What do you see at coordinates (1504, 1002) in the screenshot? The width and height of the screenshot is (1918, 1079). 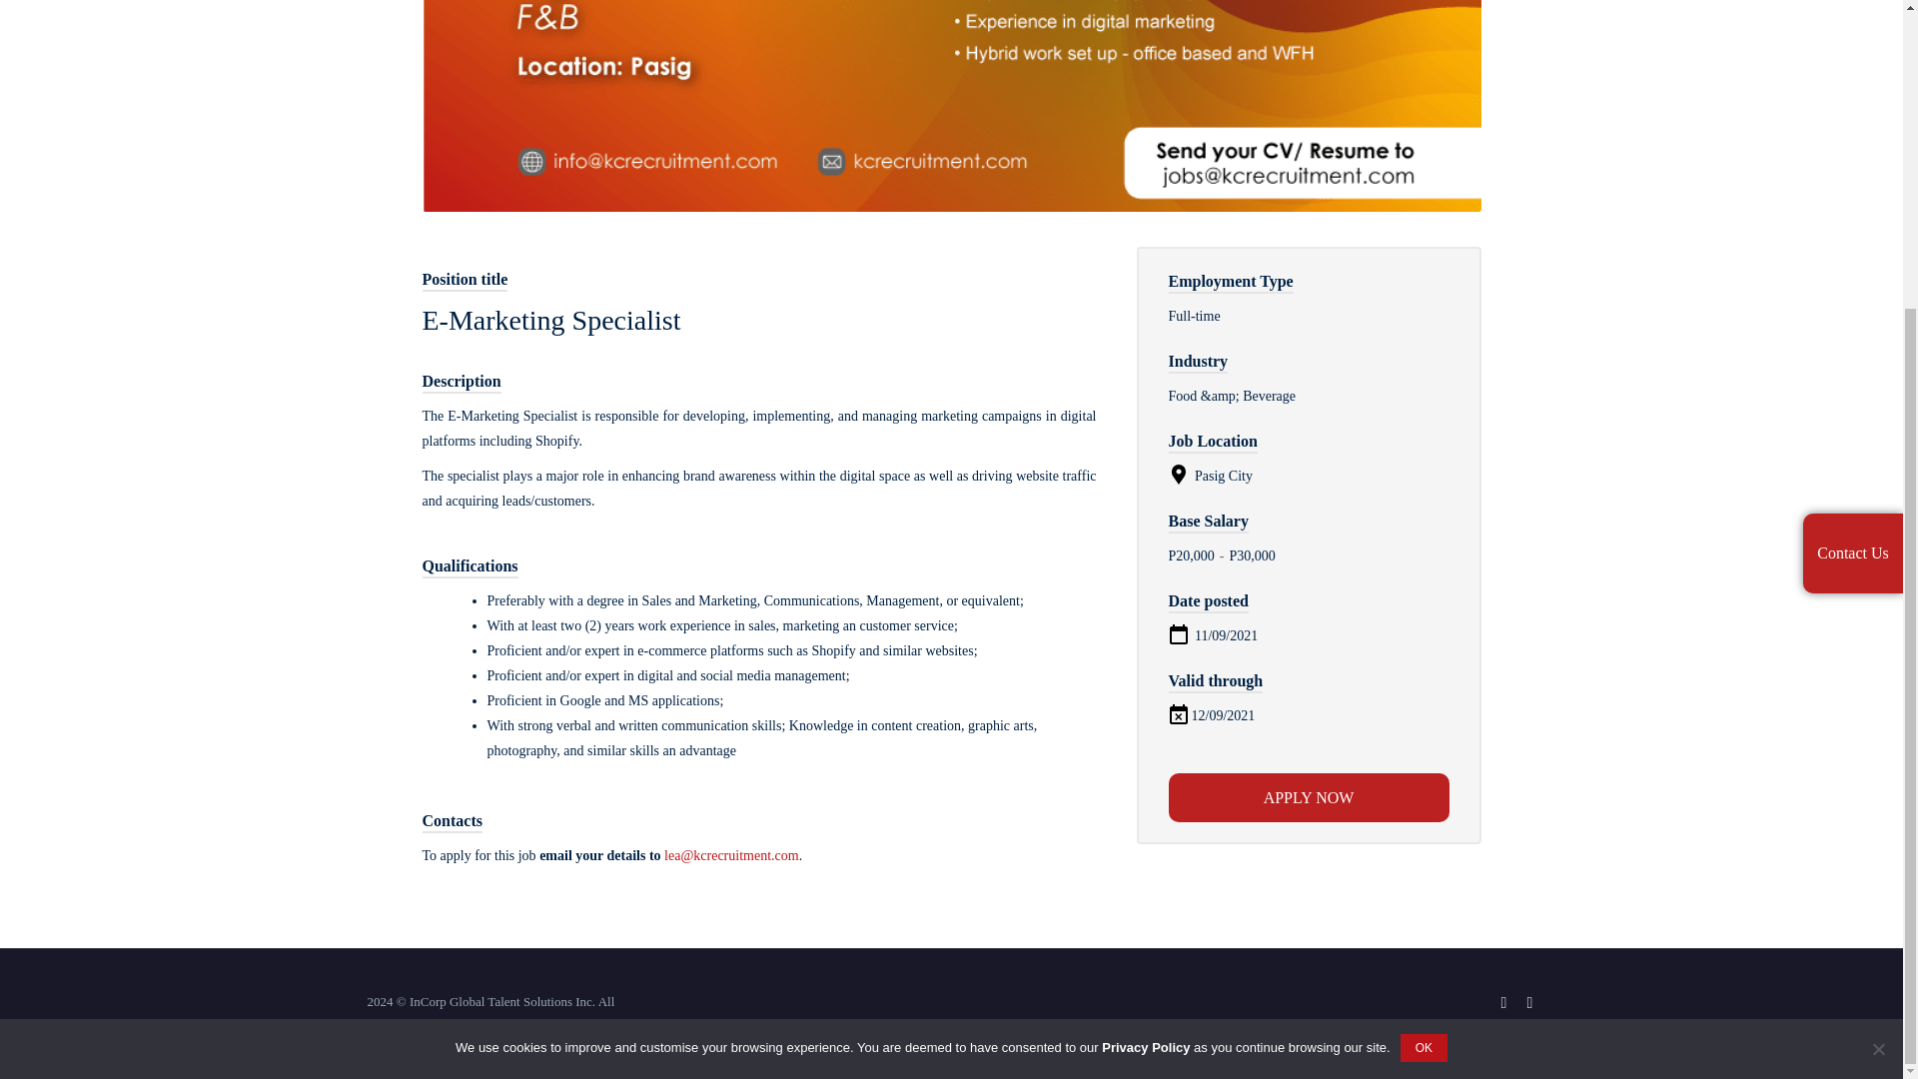 I see `Facebook` at bounding box center [1504, 1002].